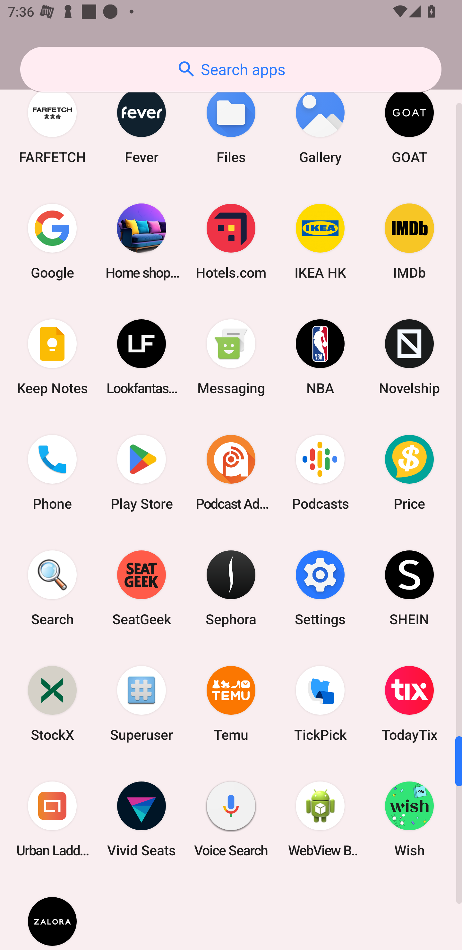  Describe the element at coordinates (141, 703) in the screenshot. I see `Superuser` at that location.